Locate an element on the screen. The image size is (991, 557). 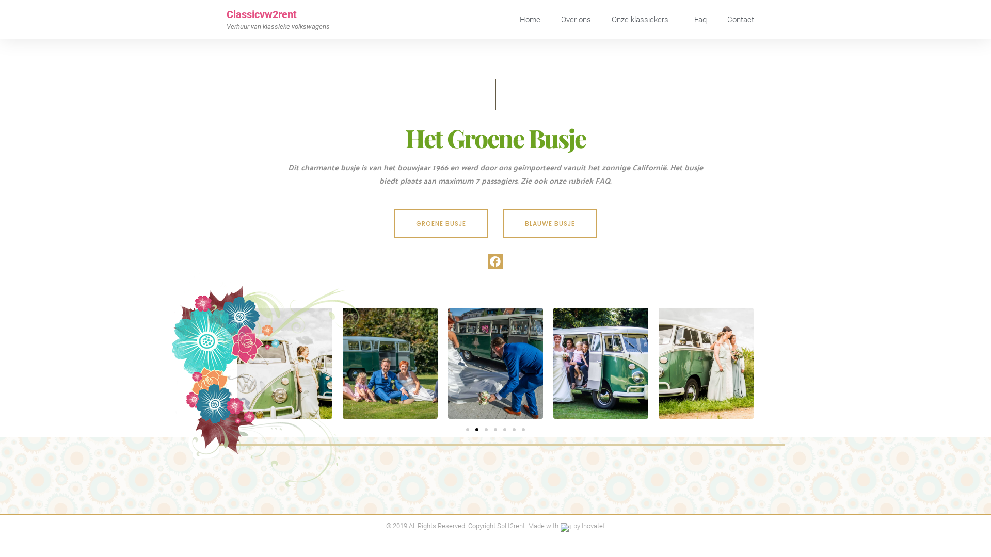
GROENE BUSJE is located at coordinates (441, 224).